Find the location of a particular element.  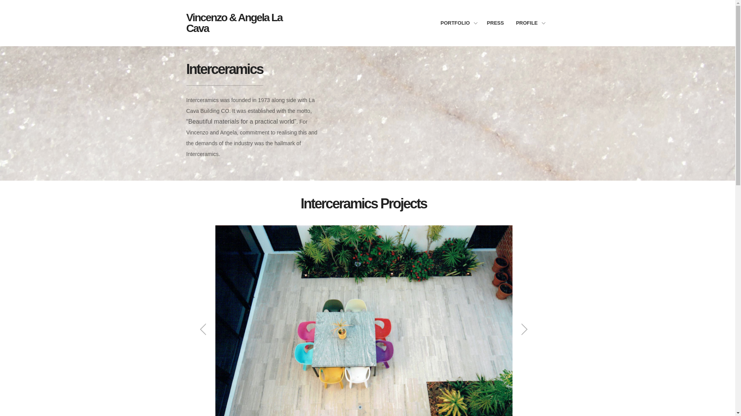

Next is located at coordinates (524, 329).